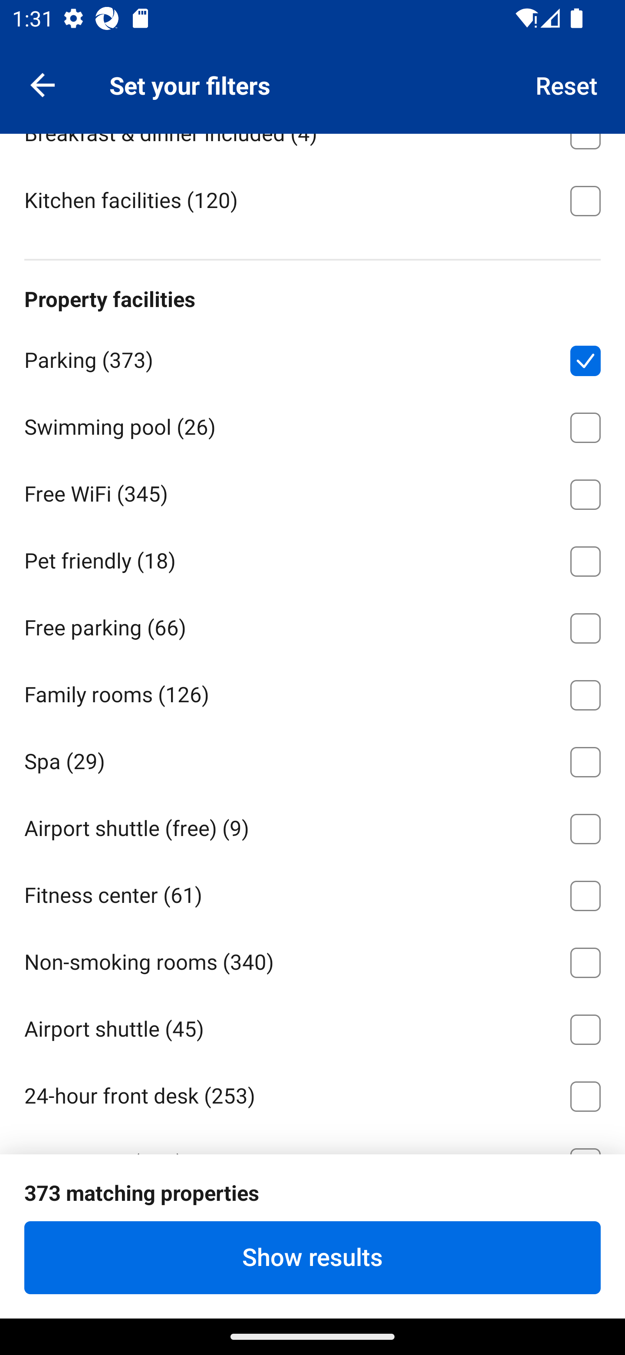  What do you see at coordinates (312, 199) in the screenshot?
I see `Kitchen facilities ⁦(120)` at bounding box center [312, 199].